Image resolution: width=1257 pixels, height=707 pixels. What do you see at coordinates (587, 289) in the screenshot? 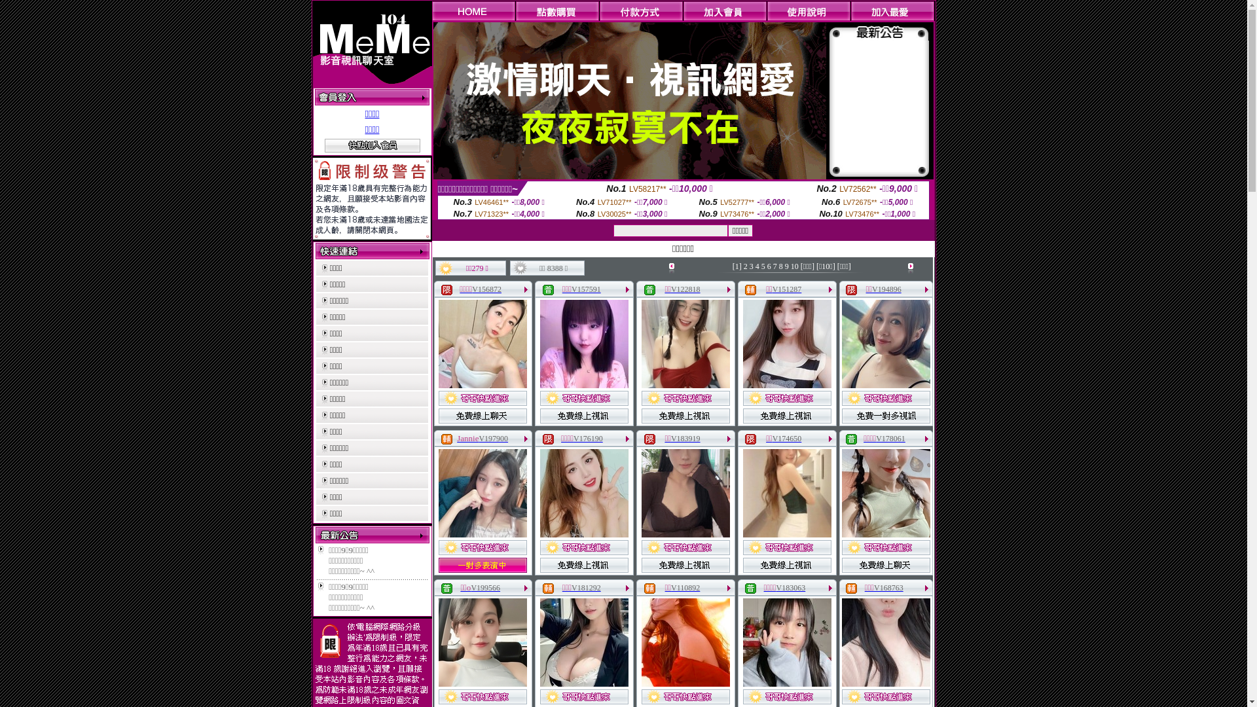
I see `V157591` at bounding box center [587, 289].